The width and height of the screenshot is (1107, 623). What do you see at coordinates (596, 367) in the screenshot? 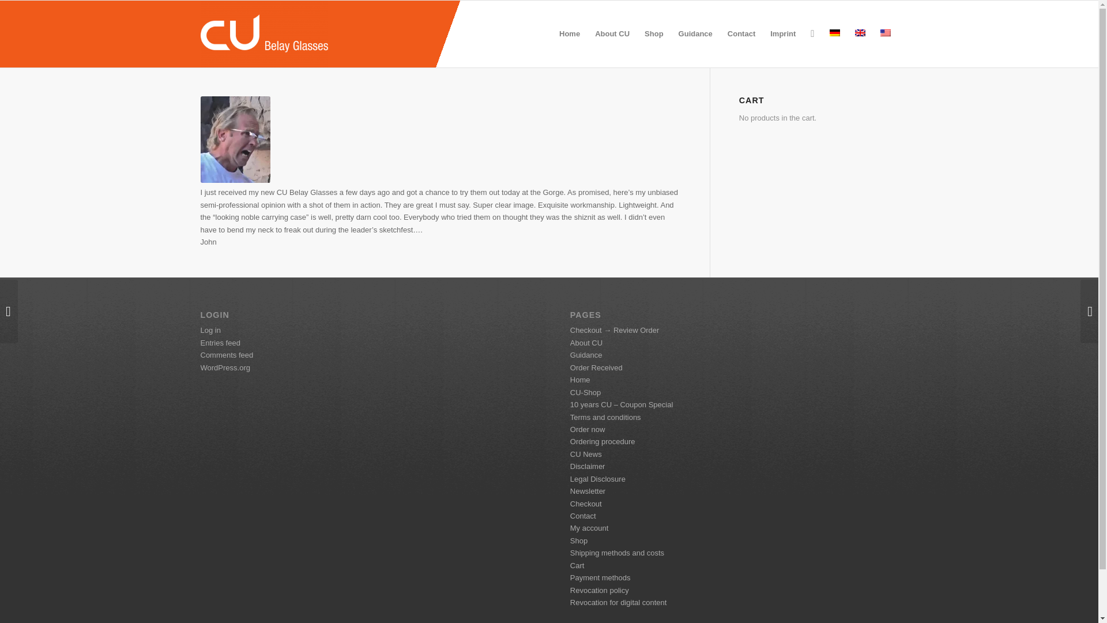
I see `Order Received` at bounding box center [596, 367].